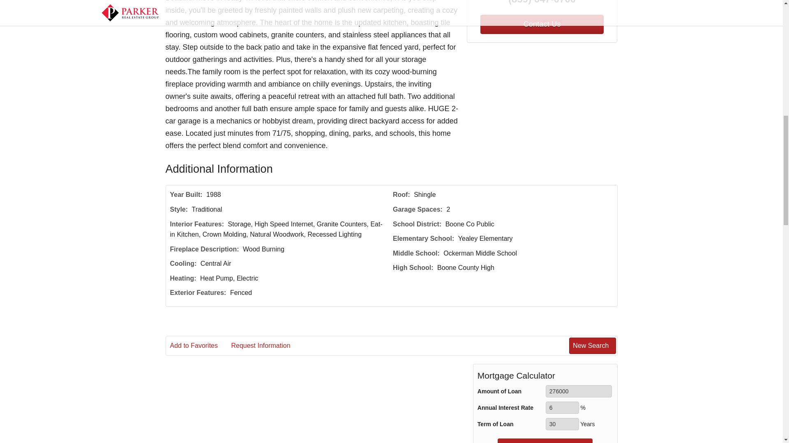 The height and width of the screenshot is (443, 789). What do you see at coordinates (562, 424) in the screenshot?
I see `30` at bounding box center [562, 424].